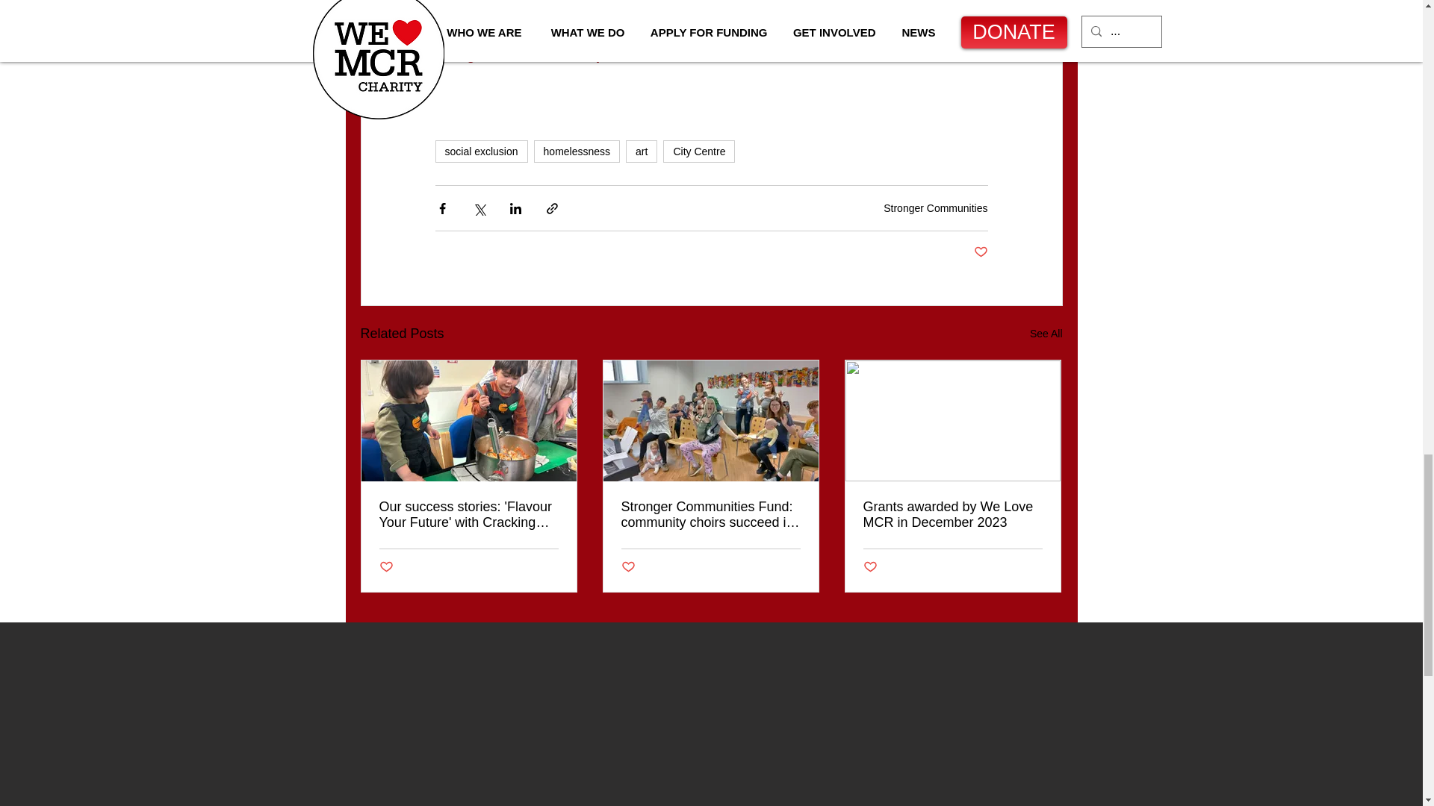 Image resolution: width=1434 pixels, height=806 pixels. I want to click on homelessness, so click(577, 151).